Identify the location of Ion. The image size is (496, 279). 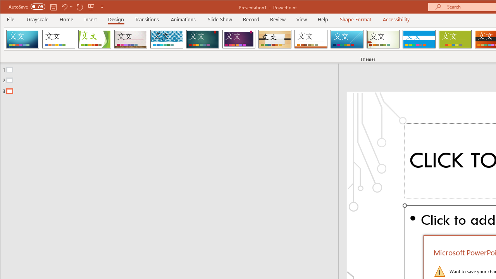
(203, 39).